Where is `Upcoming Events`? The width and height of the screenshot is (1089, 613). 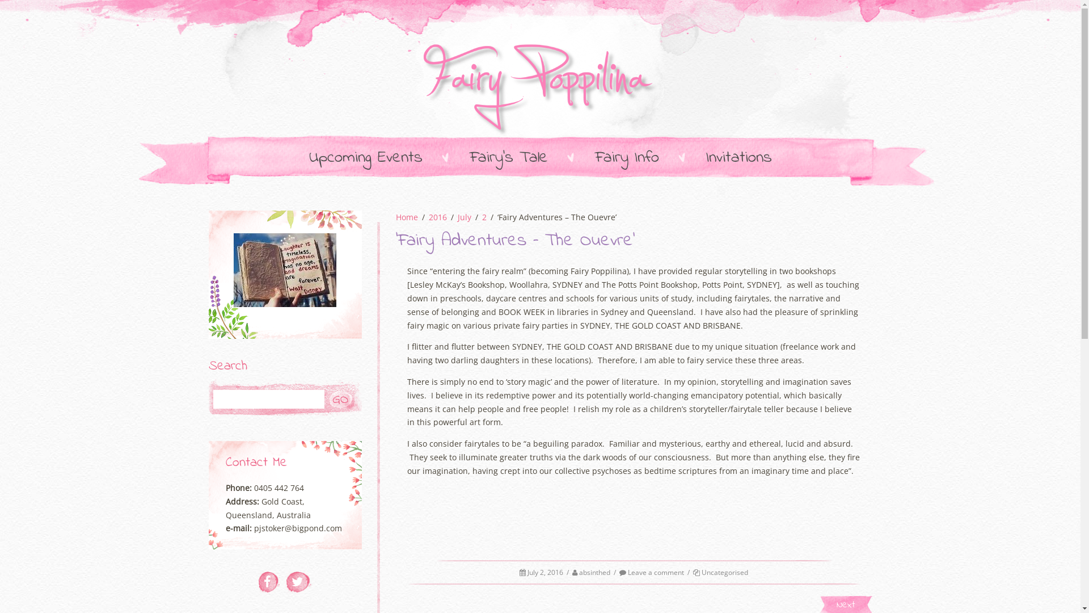 Upcoming Events is located at coordinates (365, 158).